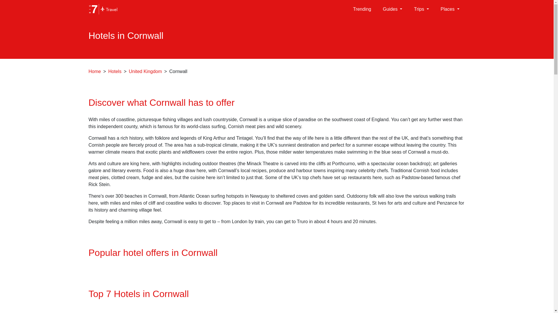 This screenshot has height=313, width=558. I want to click on Home, so click(94, 71).